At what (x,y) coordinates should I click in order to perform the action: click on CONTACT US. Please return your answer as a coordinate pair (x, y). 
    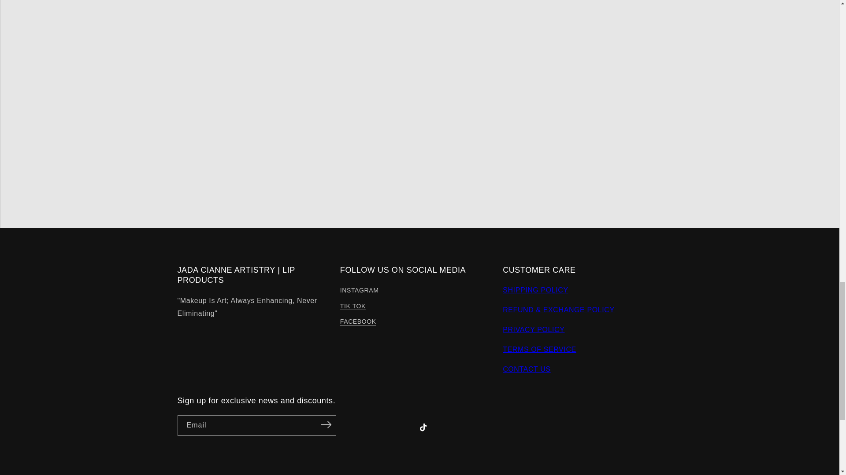
    Looking at the image, I should click on (526, 369).